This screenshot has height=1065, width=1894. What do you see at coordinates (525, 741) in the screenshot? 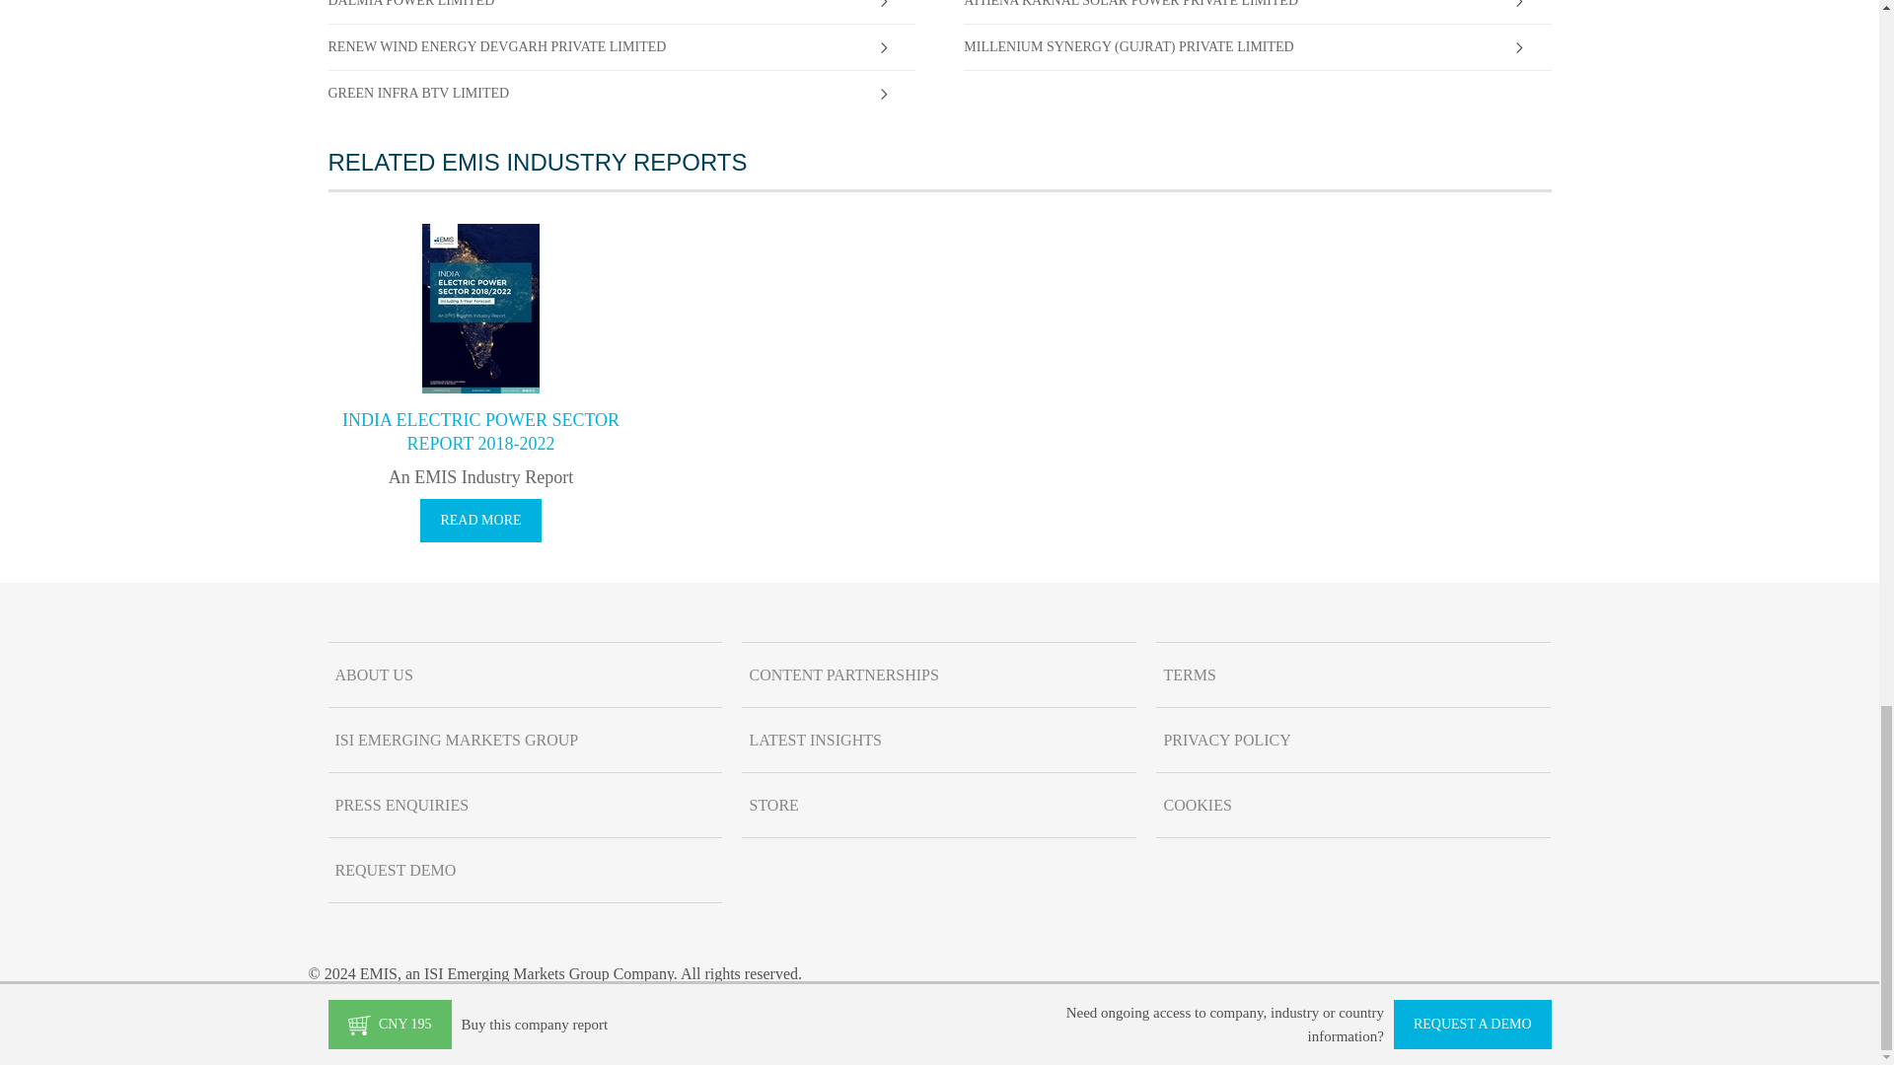
I see `ISI Emerging Markets Group` at bounding box center [525, 741].